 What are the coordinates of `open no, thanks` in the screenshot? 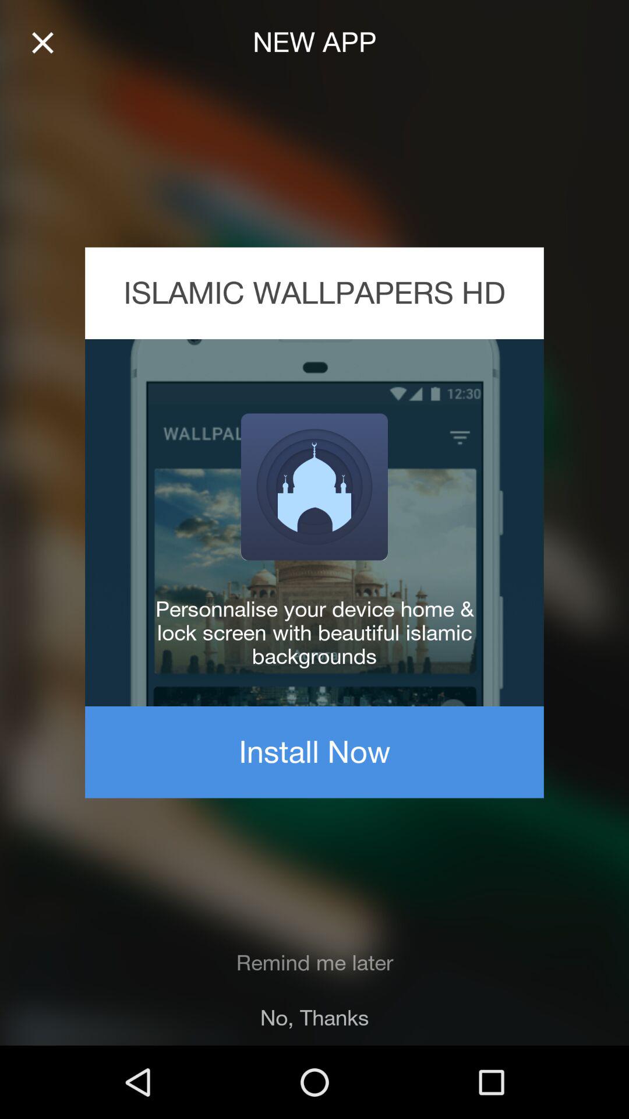 It's located at (314, 1018).